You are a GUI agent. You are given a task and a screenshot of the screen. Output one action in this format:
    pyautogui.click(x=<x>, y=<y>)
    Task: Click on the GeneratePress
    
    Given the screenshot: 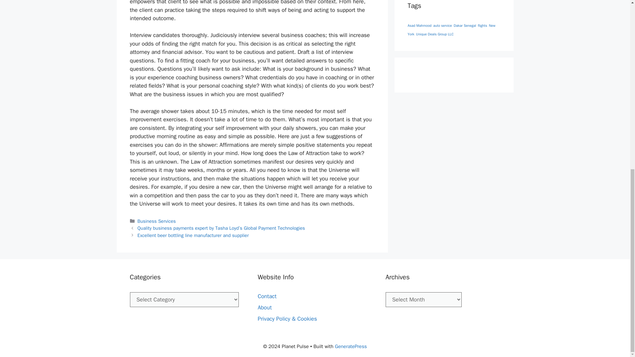 What is the action you would take?
    pyautogui.click(x=351, y=346)
    